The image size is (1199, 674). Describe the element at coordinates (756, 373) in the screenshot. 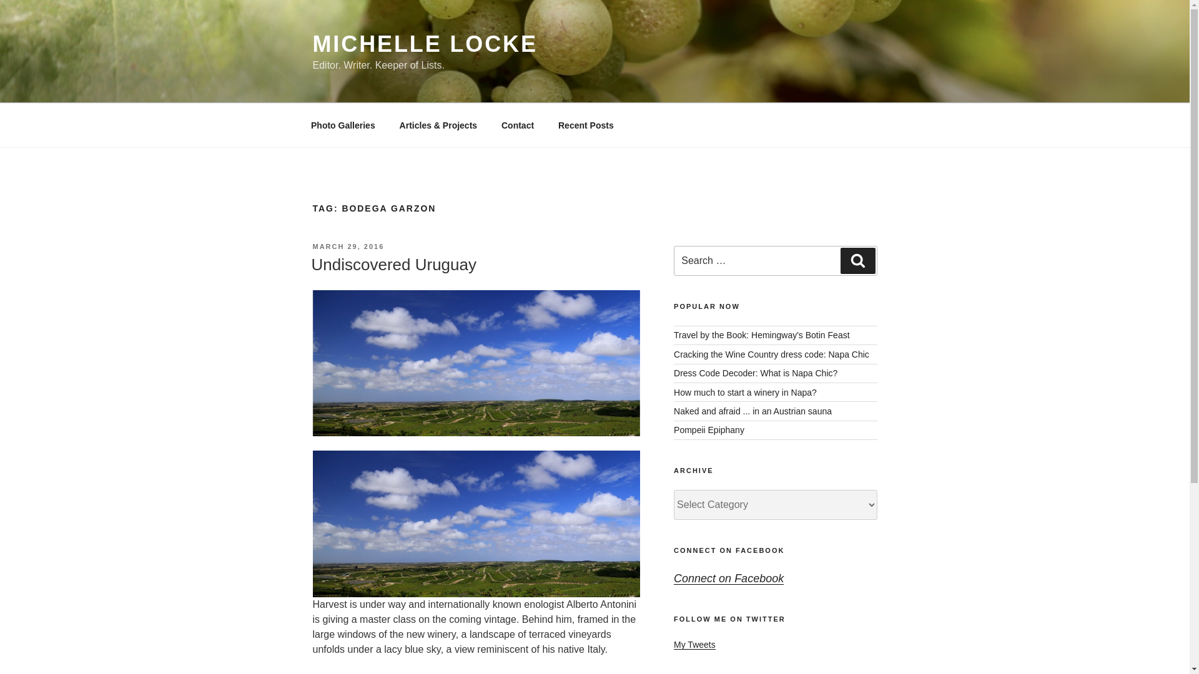

I see `Dress Code Decoder: What is Napa Chic?` at that location.